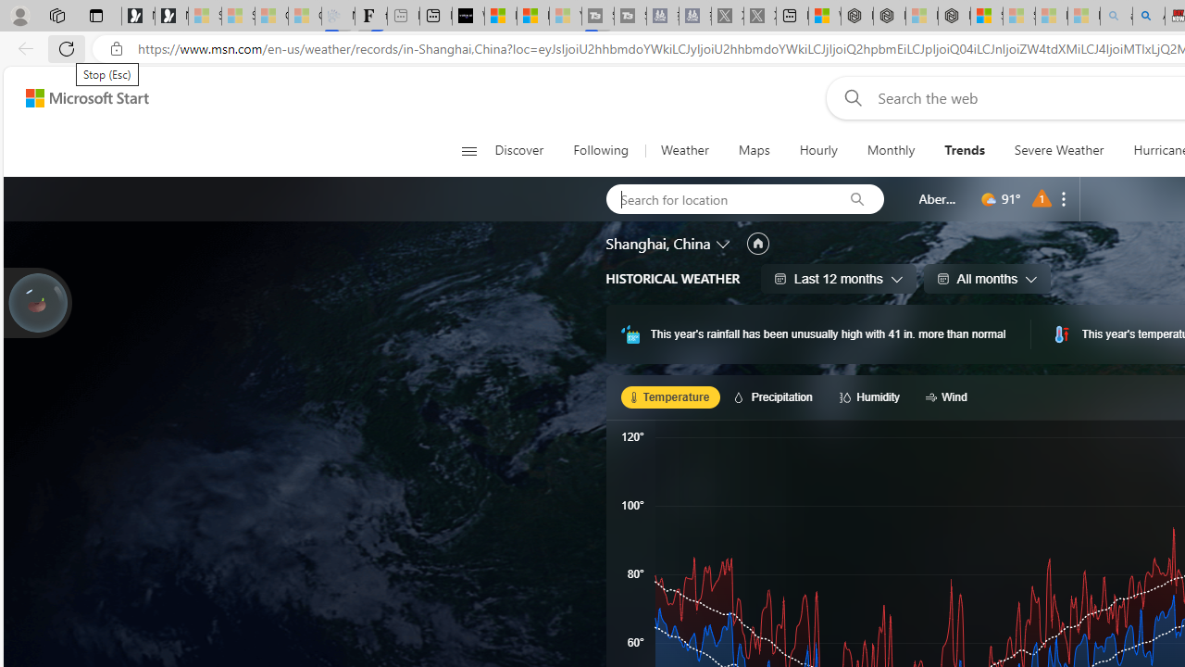 This screenshot has height=667, width=1185. I want to click on Discover, so click(518, 150).